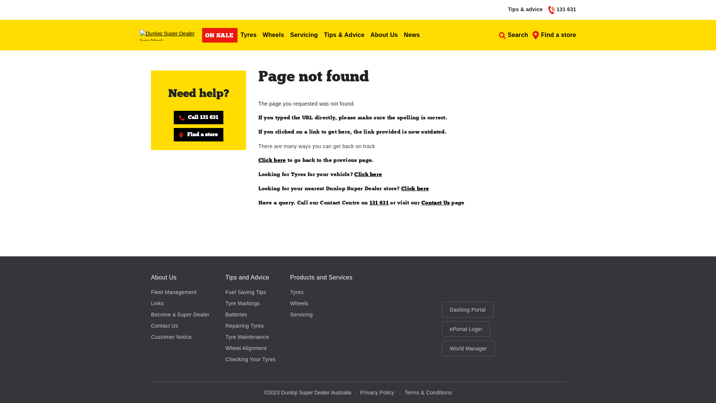  I want to click on Become a Super Dealer, so click(180, 315).